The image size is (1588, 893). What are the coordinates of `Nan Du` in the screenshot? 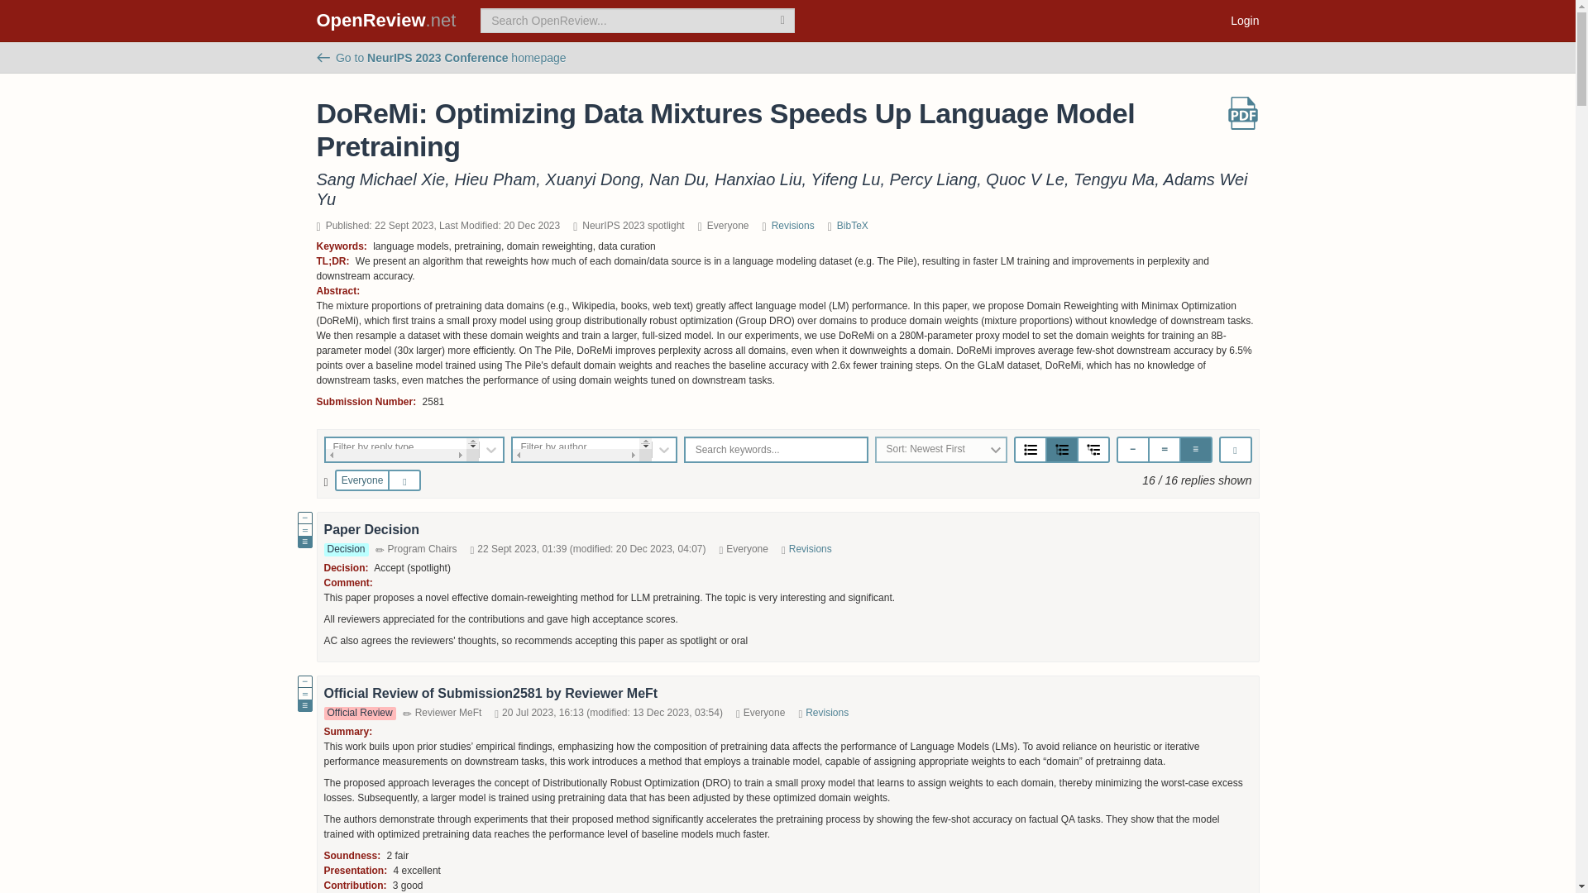 It's located at (677, 179).